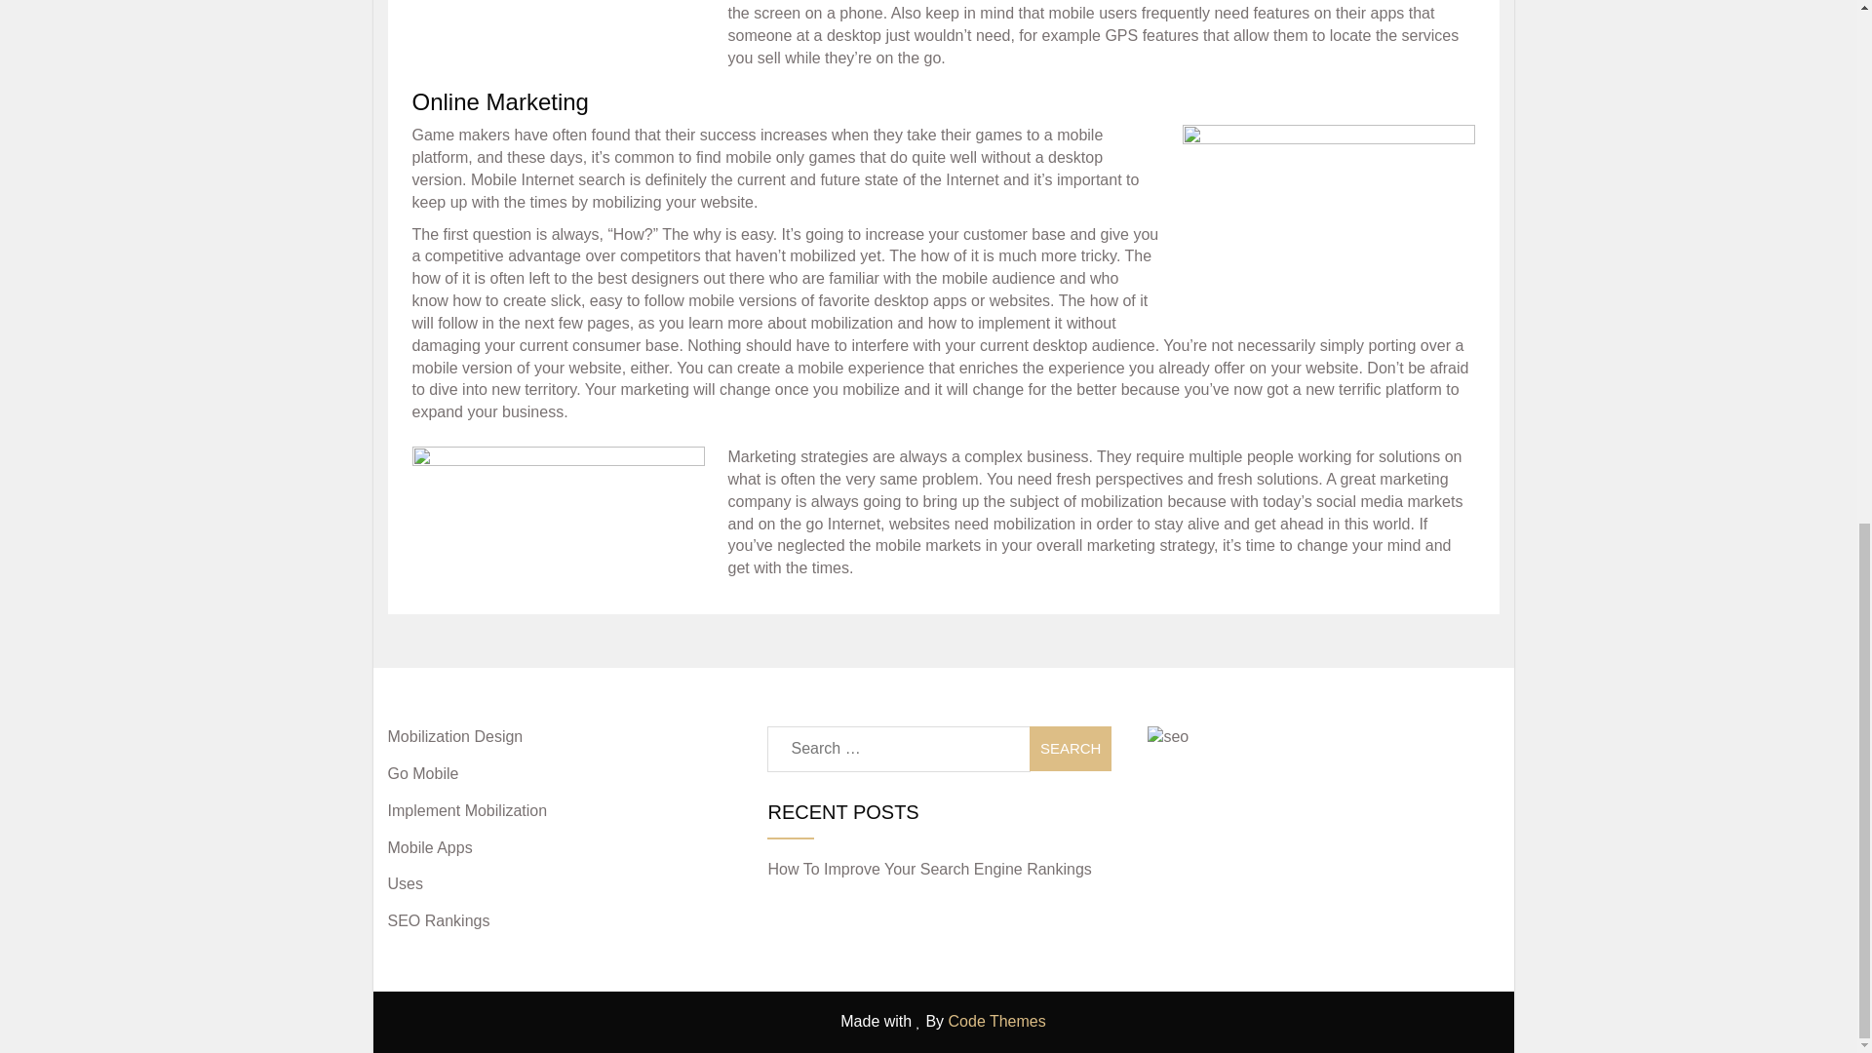 Image resolution: width=1872 pixels, height=1053 pixels. What do you see at coordinates (997, 1021) in the screenshot?
I see `Code Themes` at bounding box center [997, 1021].